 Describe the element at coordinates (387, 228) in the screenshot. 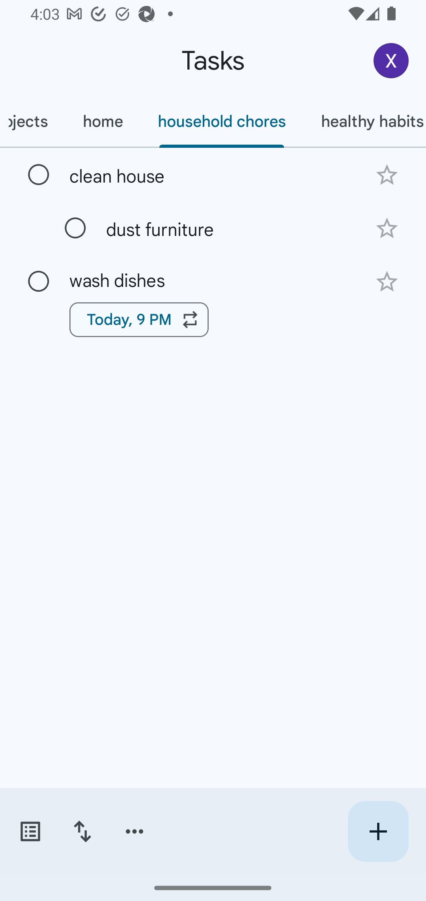

I see `Add star` at that location.